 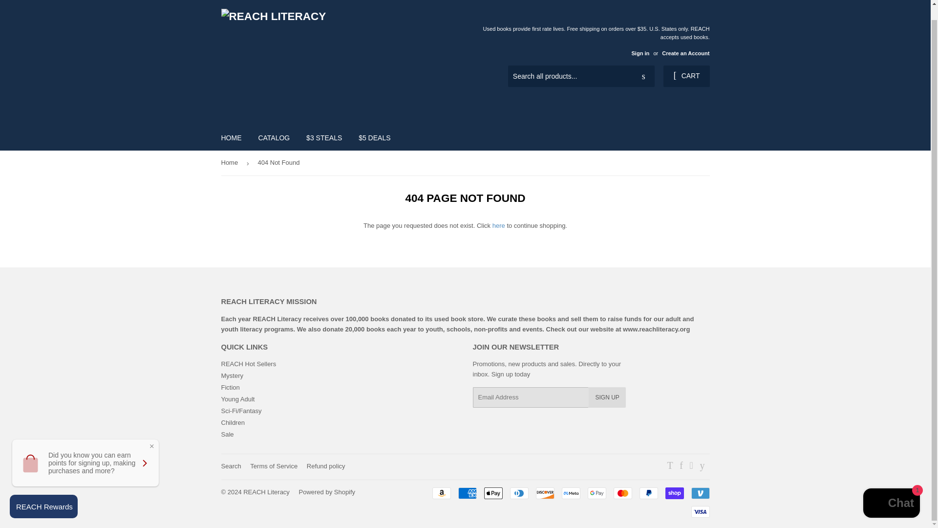 I want to click on Google Pay, so click(x=596, y=493).